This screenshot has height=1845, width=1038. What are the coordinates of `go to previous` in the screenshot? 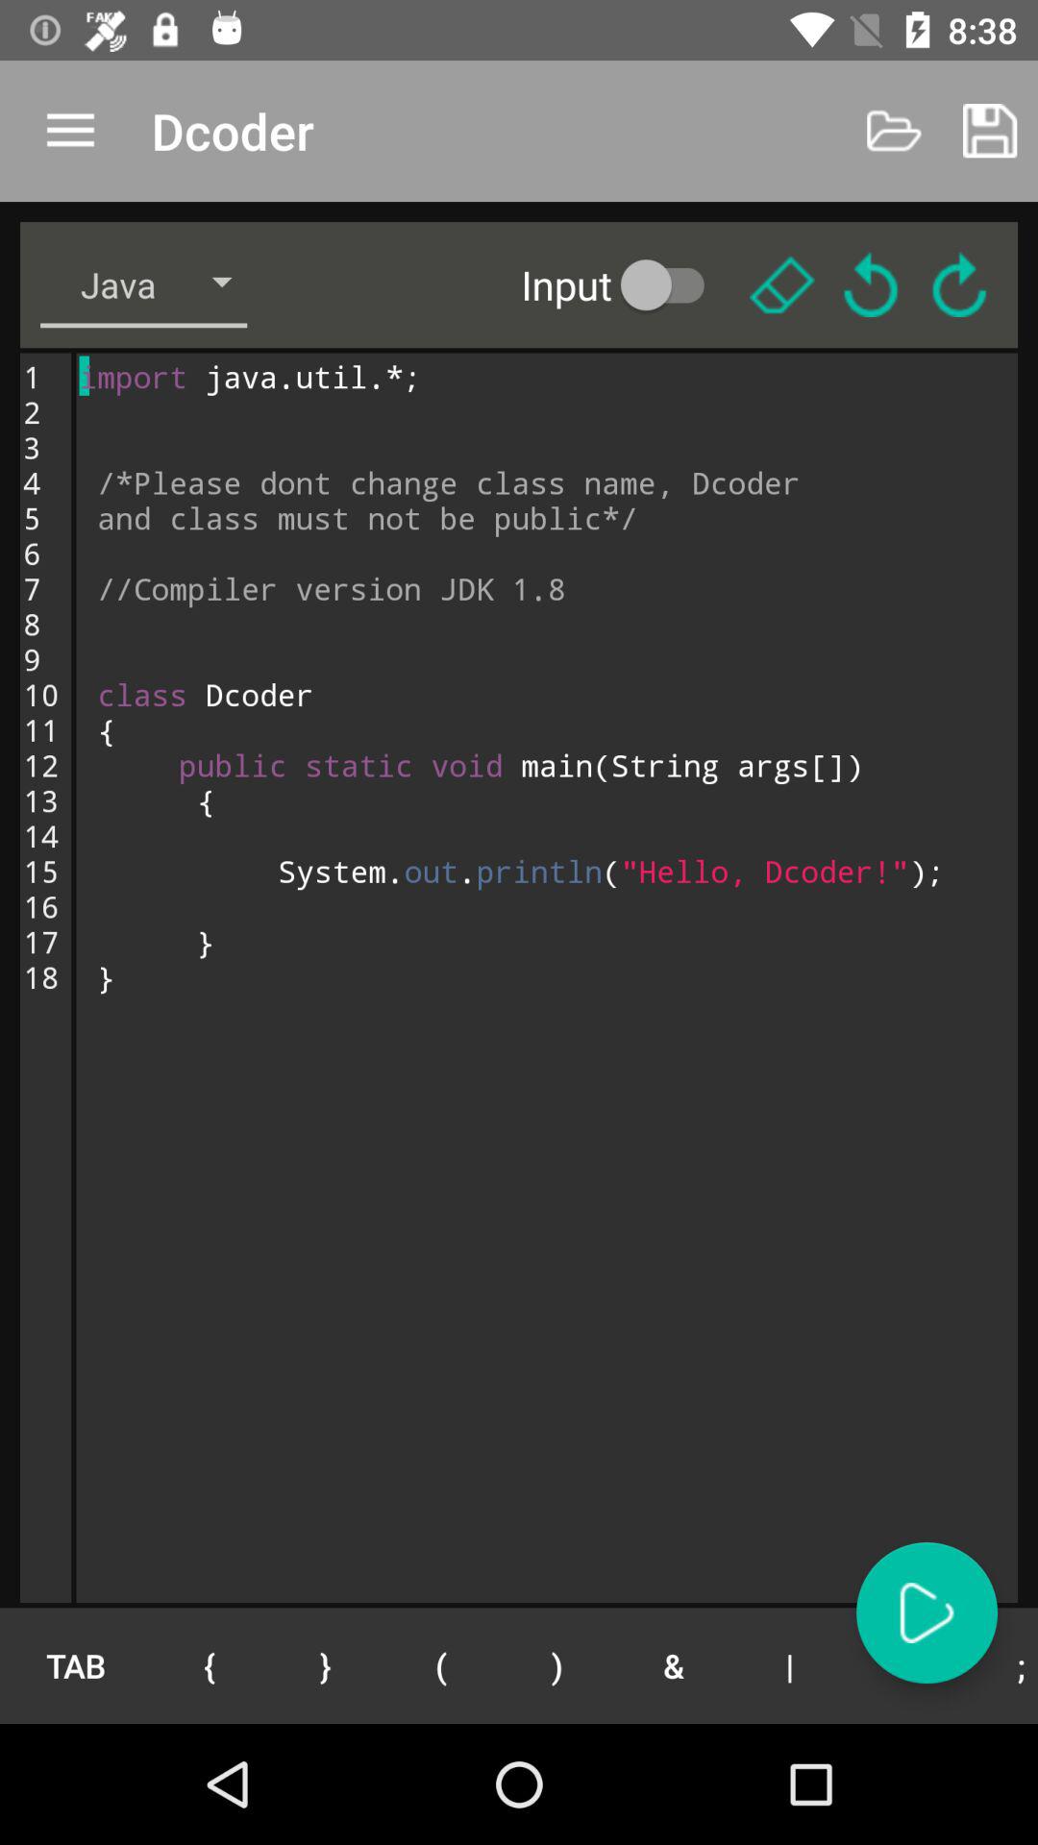 It's located at (871, 284).